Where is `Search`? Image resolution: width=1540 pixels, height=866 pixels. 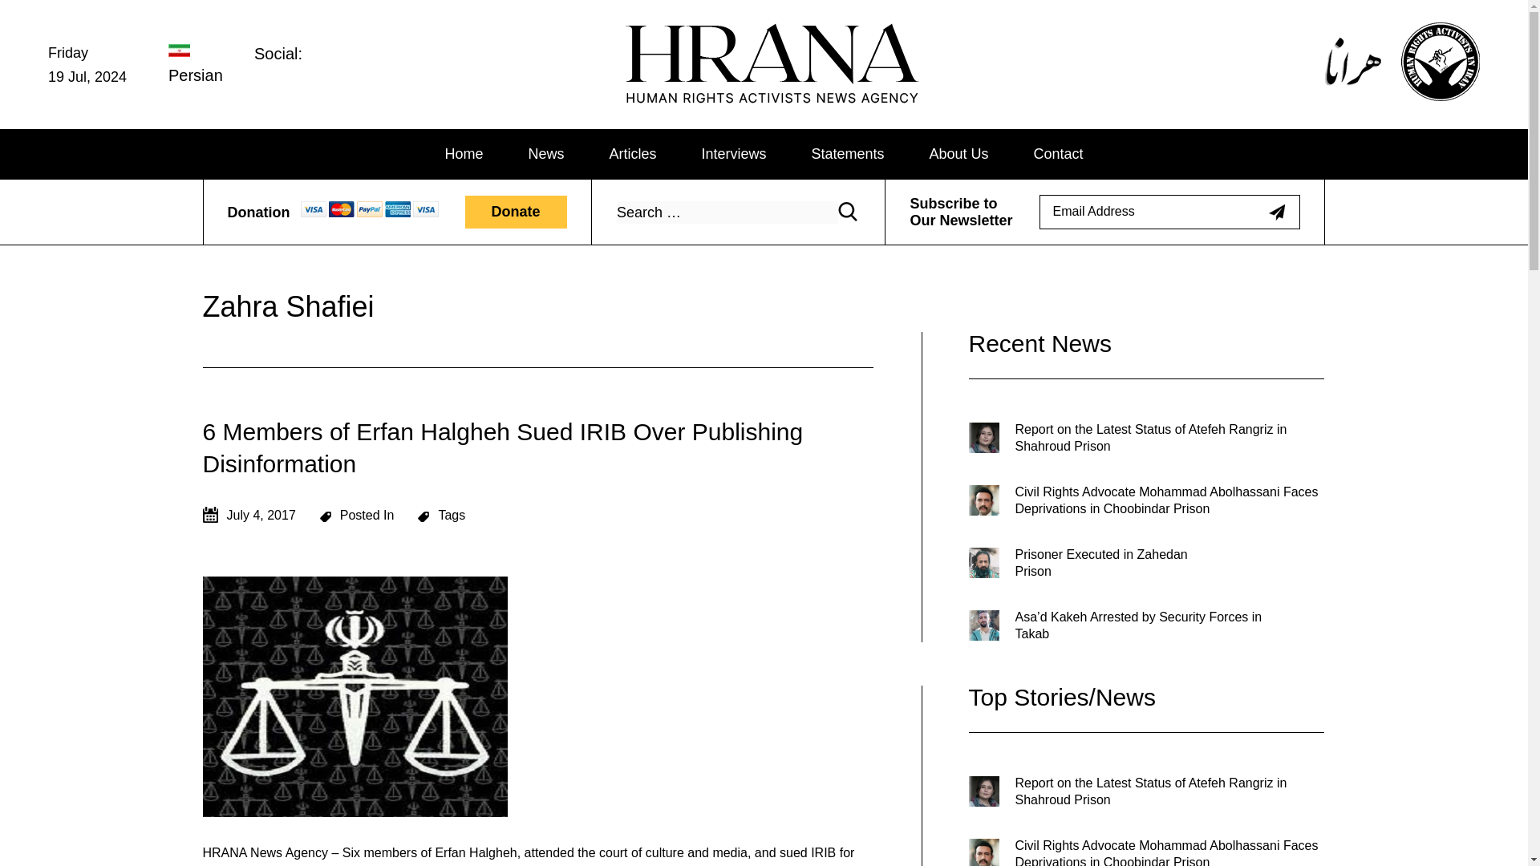
Search is located at coordinates (847, 212).